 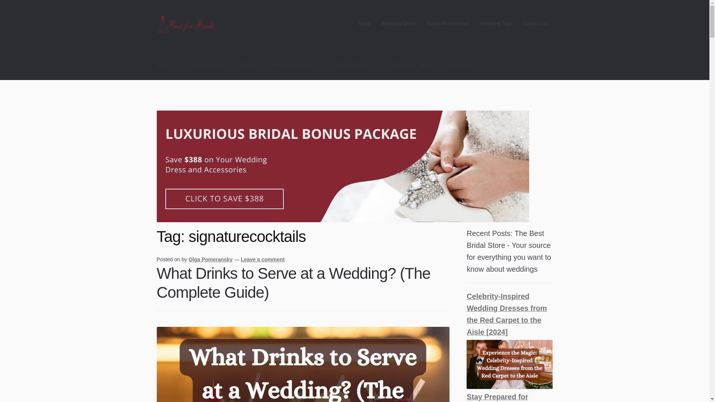 What do you see at coordinates (296, 66) in the screenshot?
I see `Dress Categories` at bounding box center [296, 66].